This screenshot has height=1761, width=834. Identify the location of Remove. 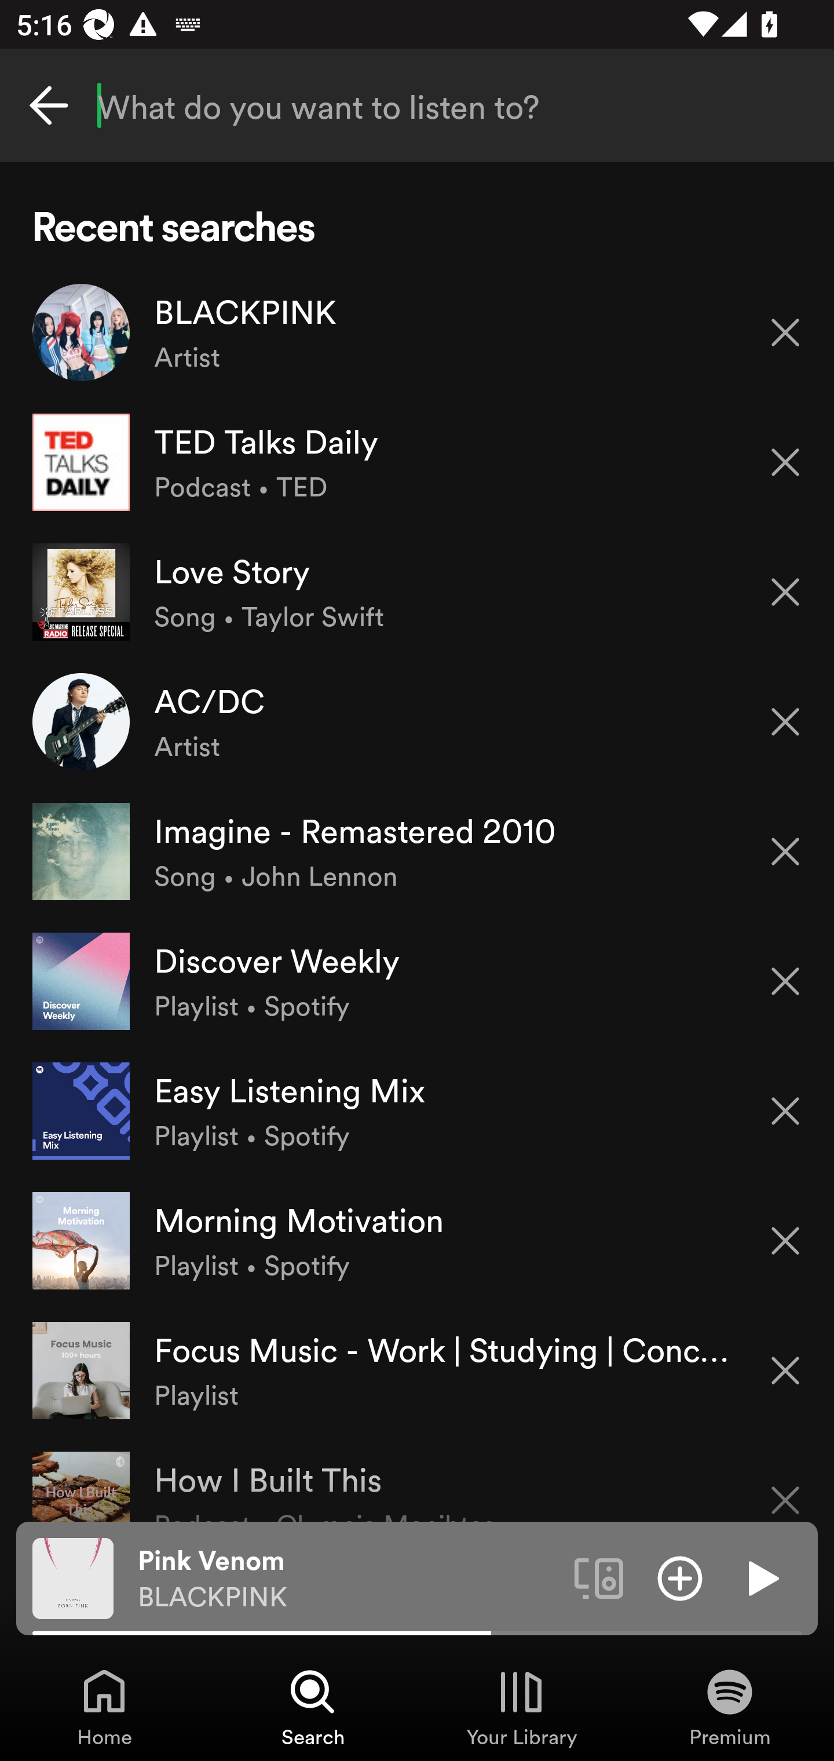
(785, 331).